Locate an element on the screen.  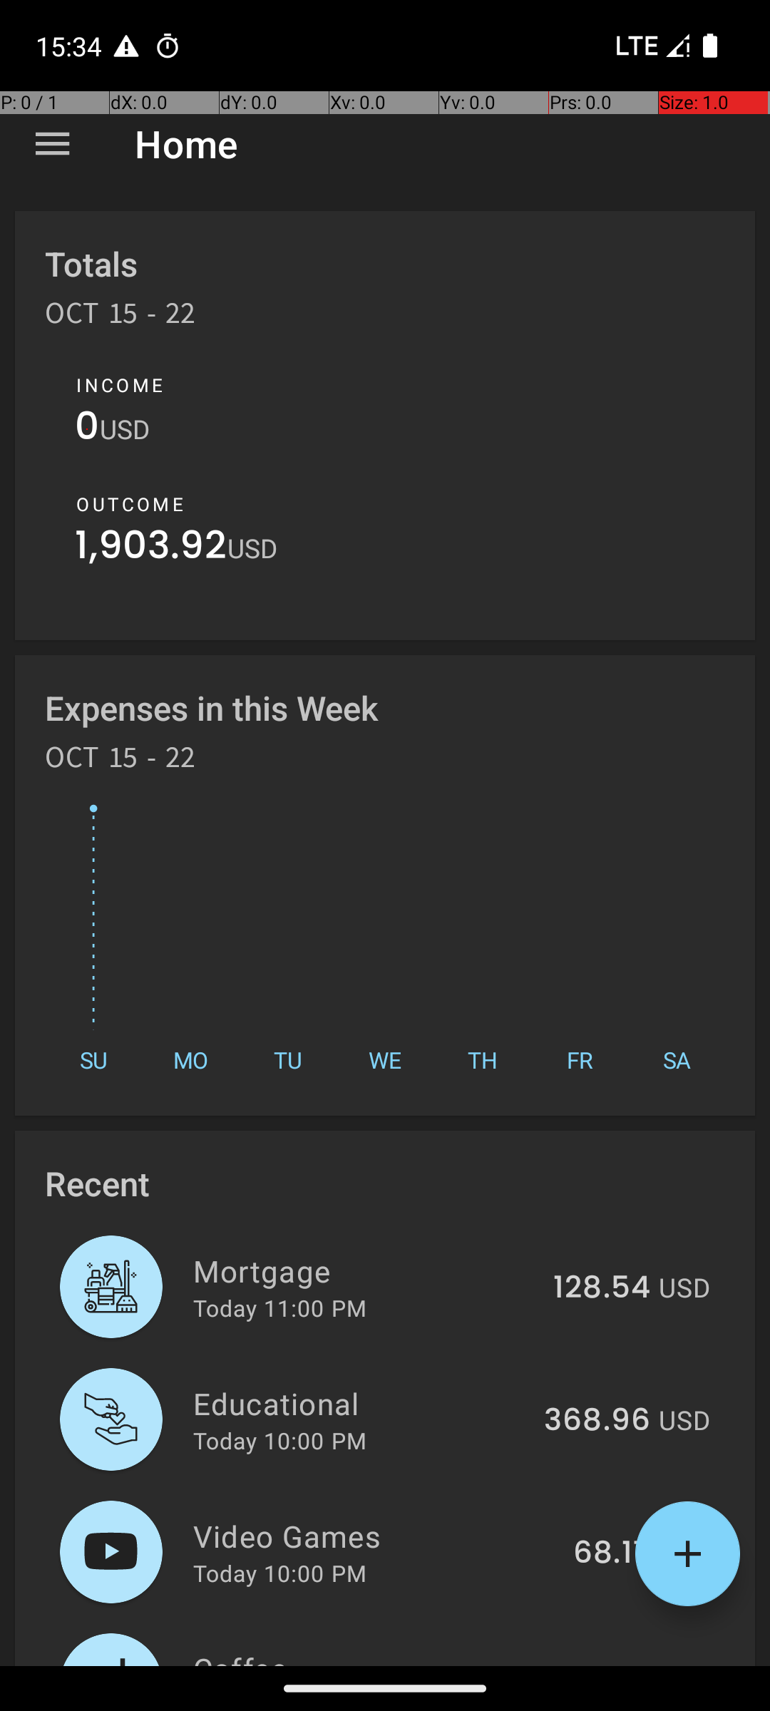
Coffee is located at coordinates (374, 1657).